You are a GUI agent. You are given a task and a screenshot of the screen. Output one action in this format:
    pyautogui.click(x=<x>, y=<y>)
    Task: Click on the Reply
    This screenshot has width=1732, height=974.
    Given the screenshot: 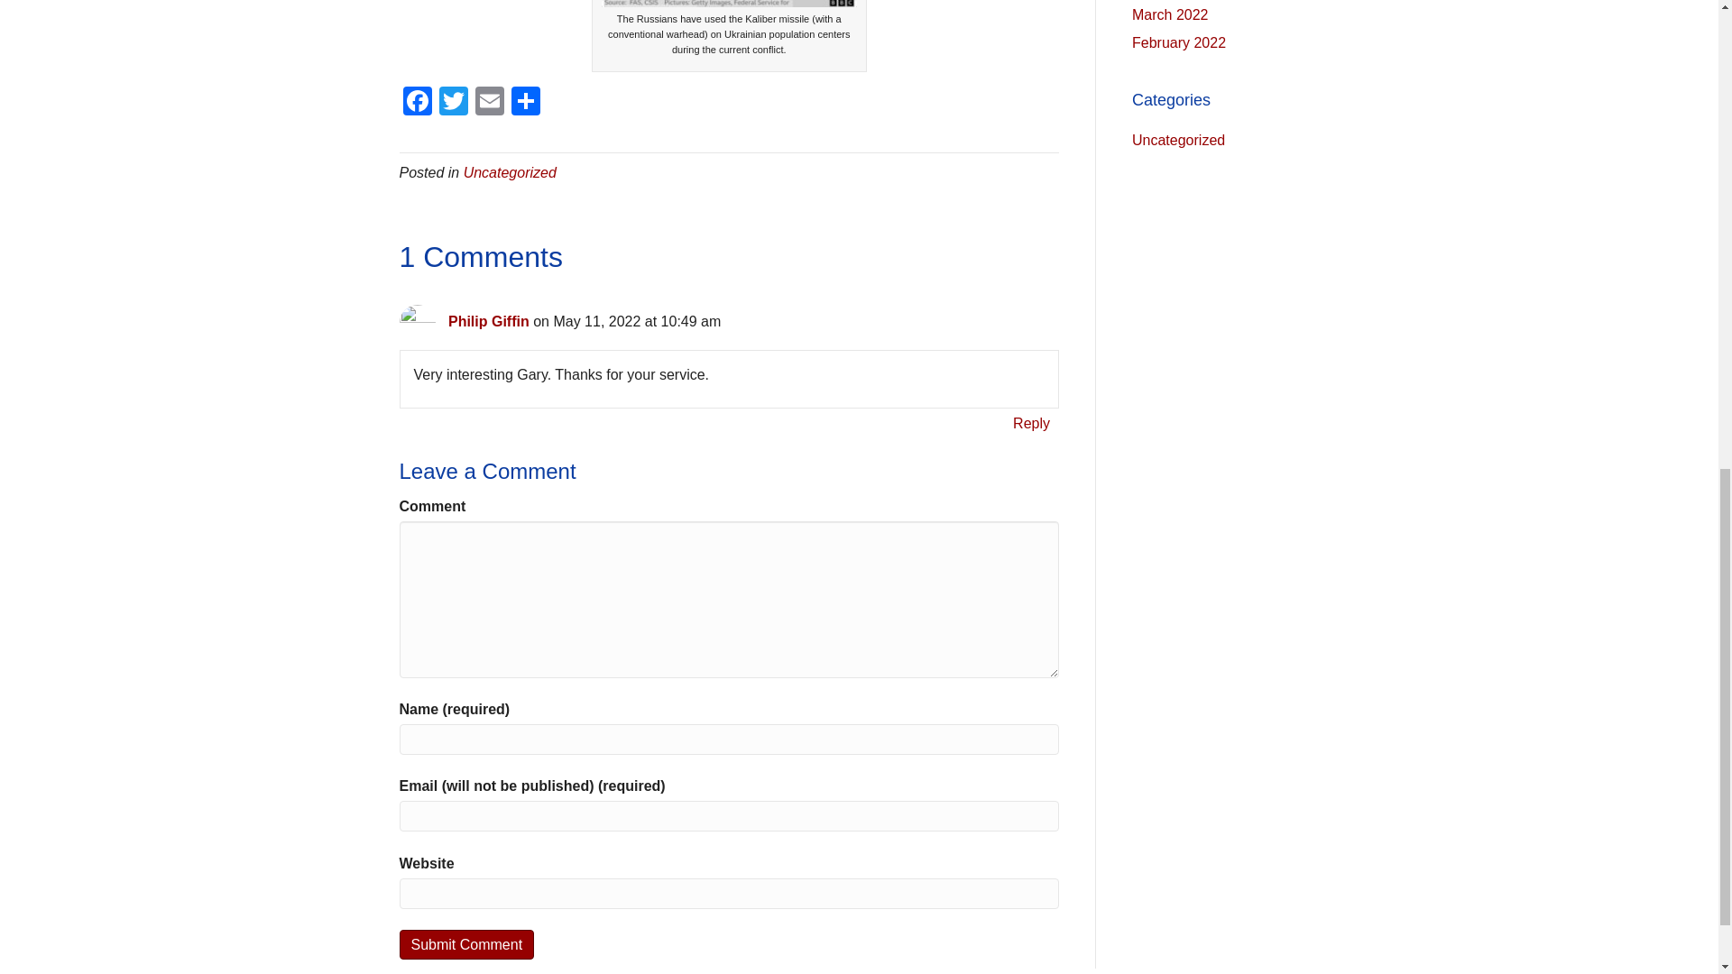 What is the action you would take?
    pyautogui.click(x=1031, y=422)
    